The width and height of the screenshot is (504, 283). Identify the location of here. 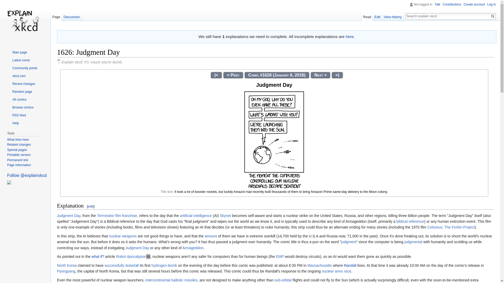
(350, 36).